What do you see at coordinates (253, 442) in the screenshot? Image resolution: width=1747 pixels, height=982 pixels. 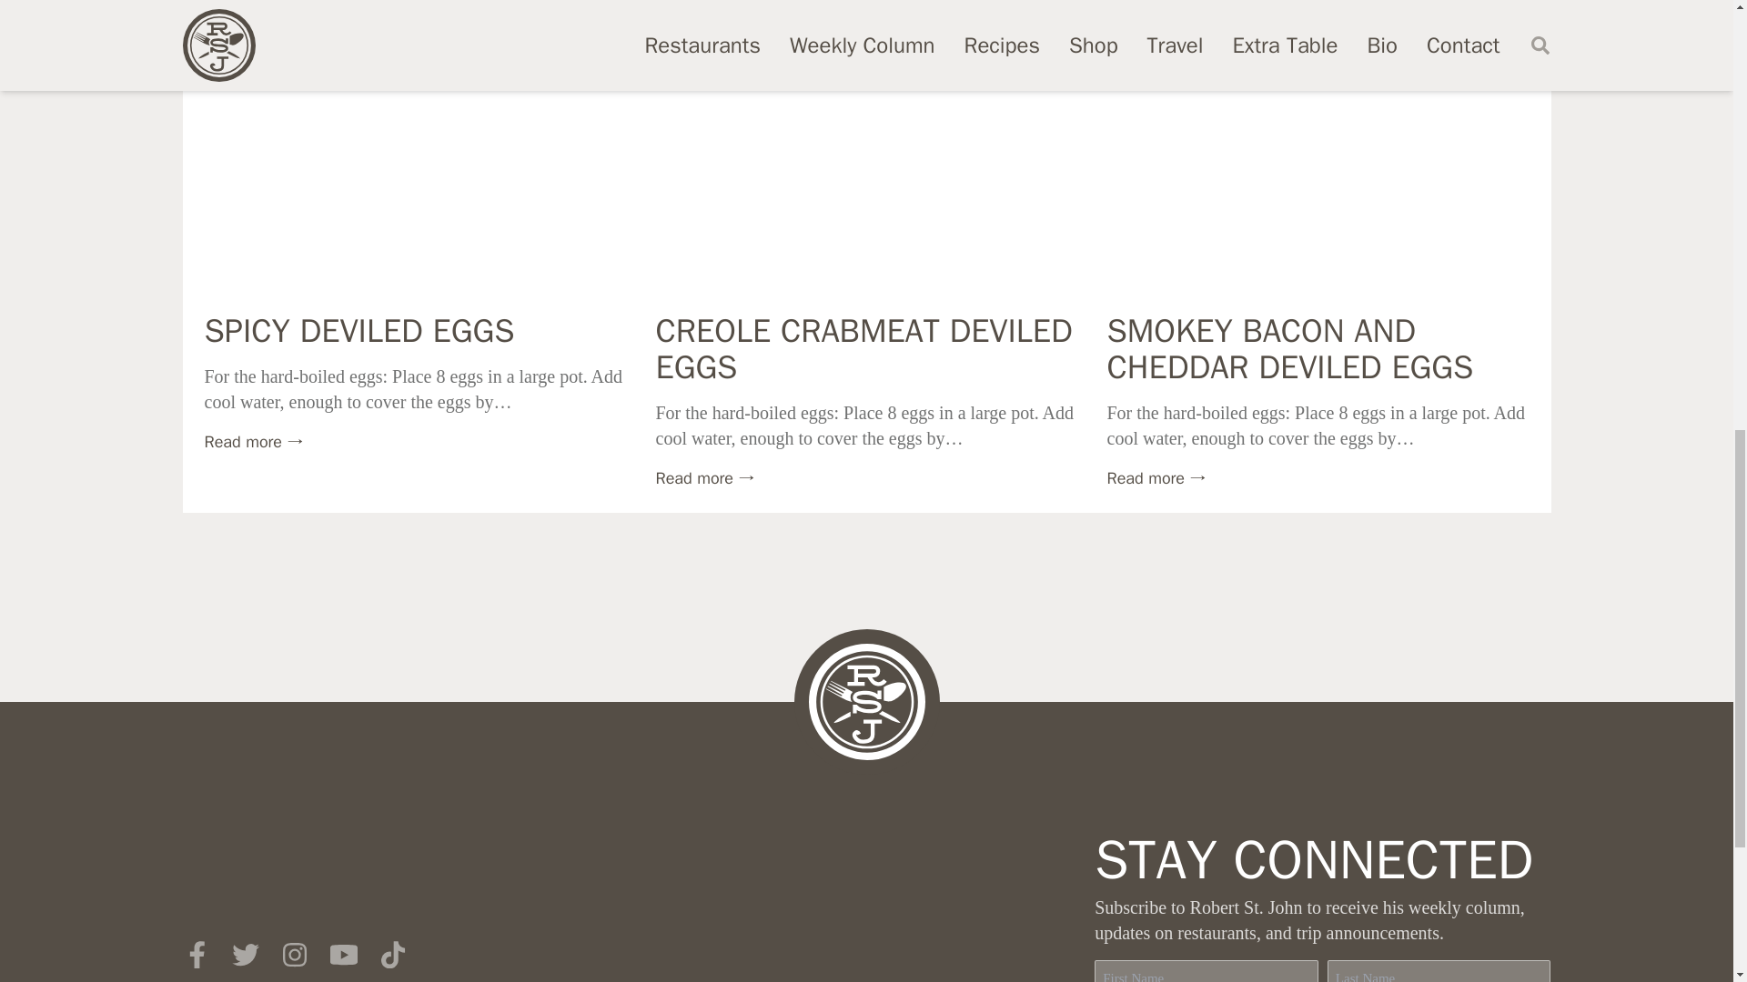 I see `Read more` at bounding box center [253, 442].